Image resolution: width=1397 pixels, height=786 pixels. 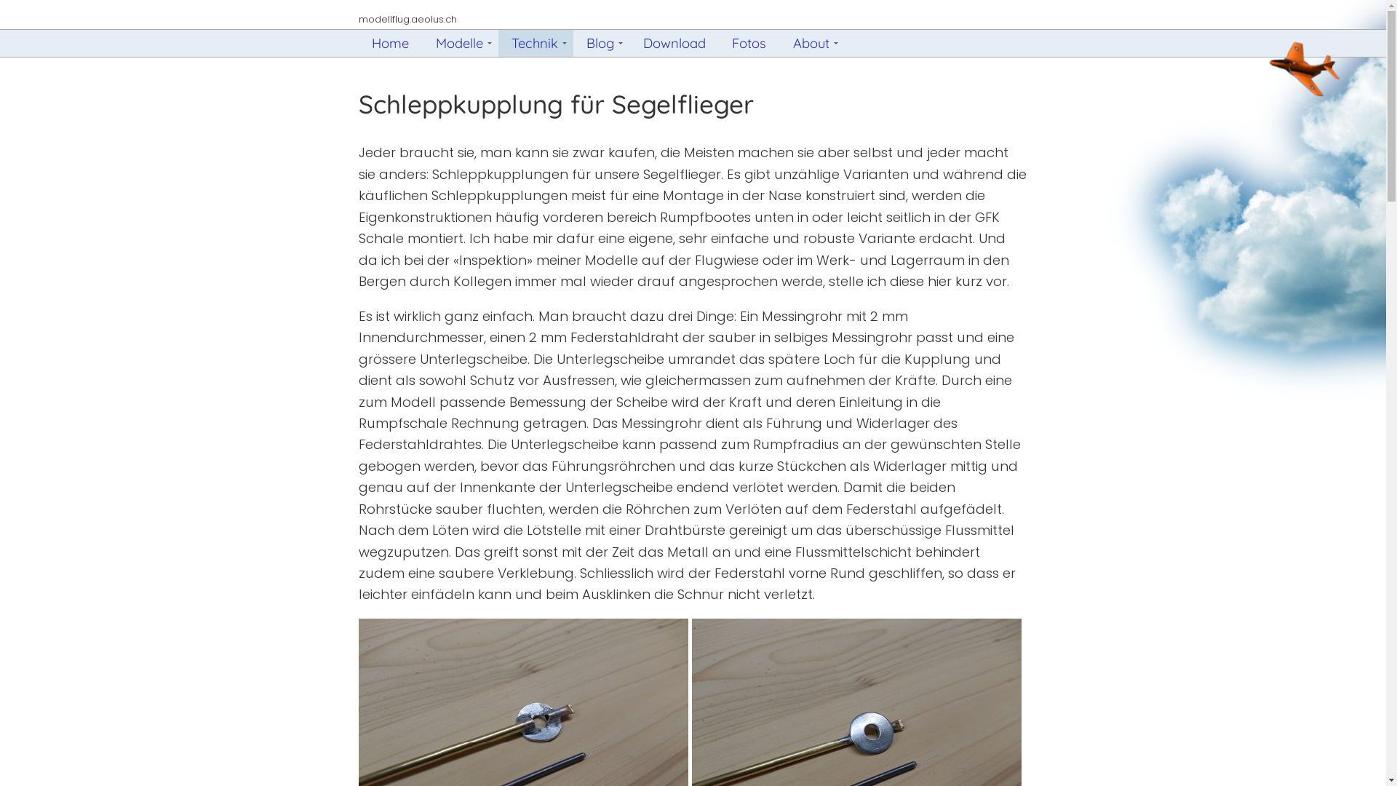 What do you see at coordinates (674, 43) in the screenshot?
I see `Download` at bounding box center [674, 43].